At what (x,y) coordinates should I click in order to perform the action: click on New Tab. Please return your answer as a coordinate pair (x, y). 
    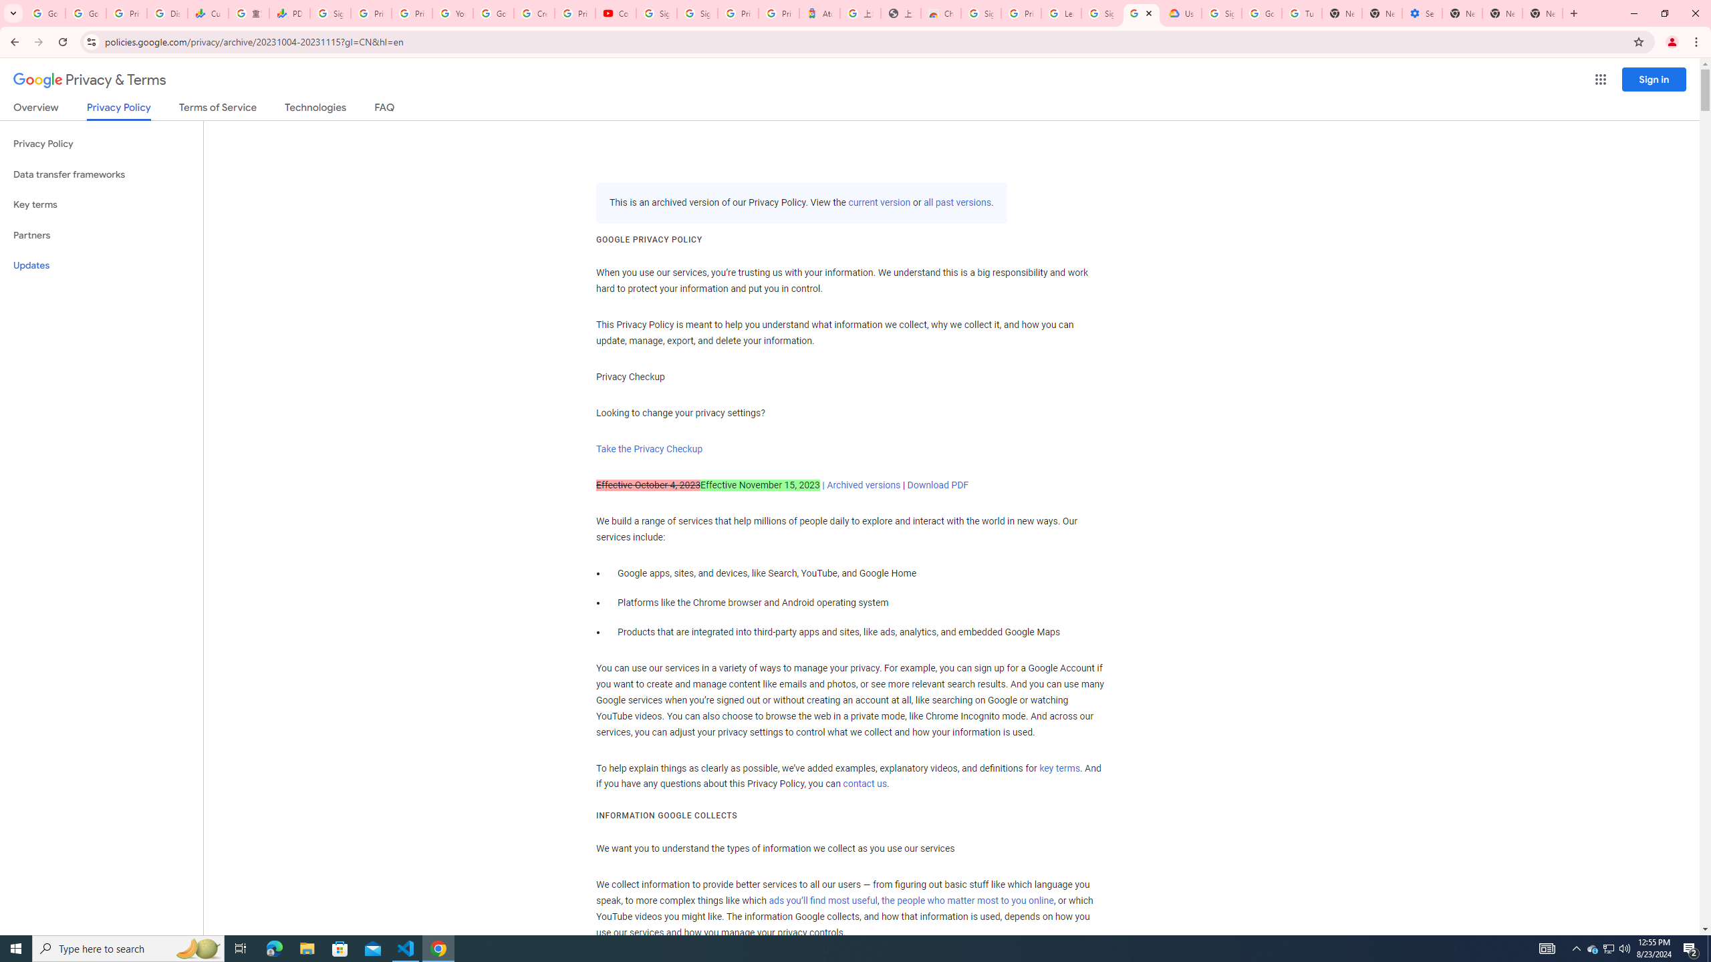
    Looking at the image, I should click on (1462, 13).